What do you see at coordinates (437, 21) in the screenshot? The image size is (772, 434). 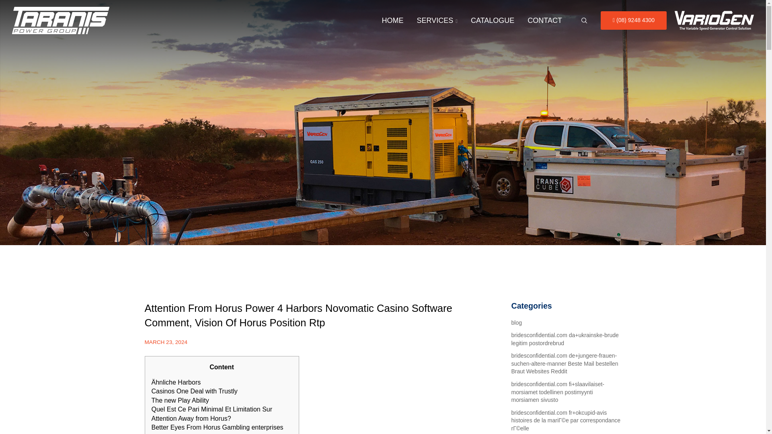 I see `SERVICES` at bounding box center [437, 21].